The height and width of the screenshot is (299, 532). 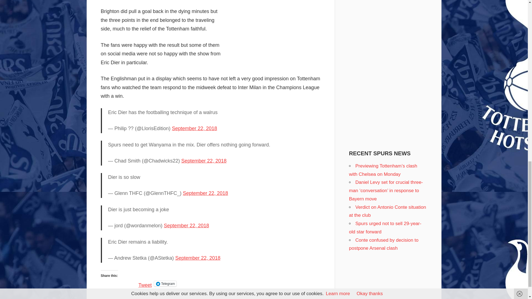 I want to click on September 22, 2018, so click(x=186, y=225).